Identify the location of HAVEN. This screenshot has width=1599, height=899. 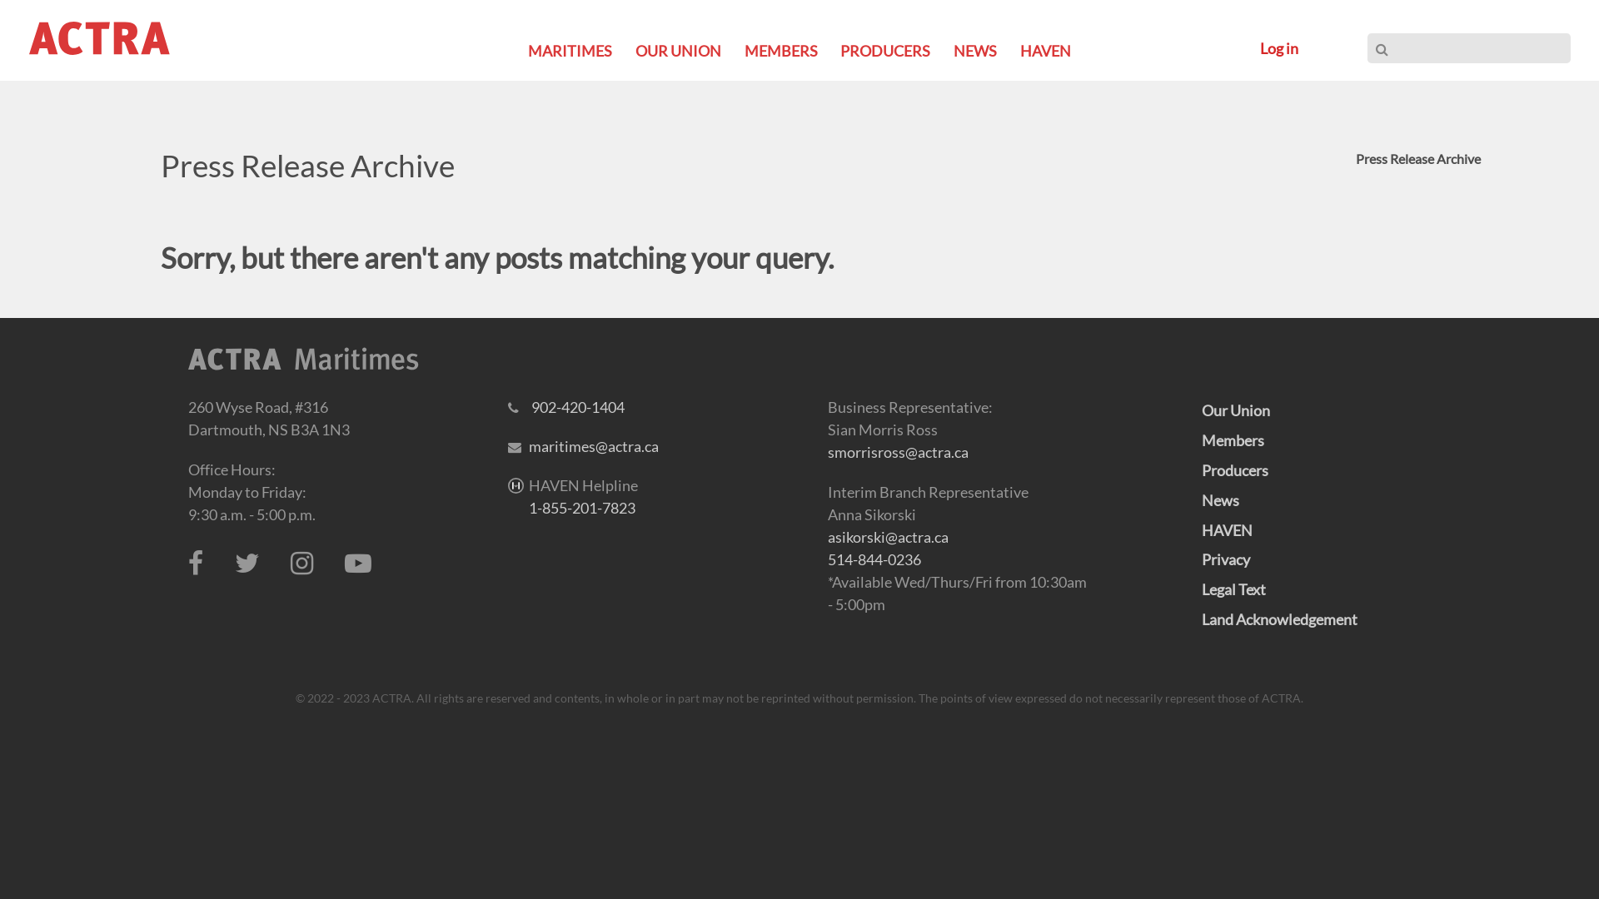
(1046, 51).